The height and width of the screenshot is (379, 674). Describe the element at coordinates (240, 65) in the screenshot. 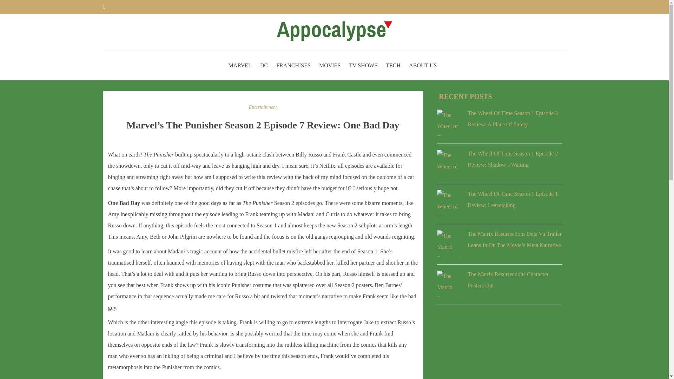

I see `MARVEL` at that location.